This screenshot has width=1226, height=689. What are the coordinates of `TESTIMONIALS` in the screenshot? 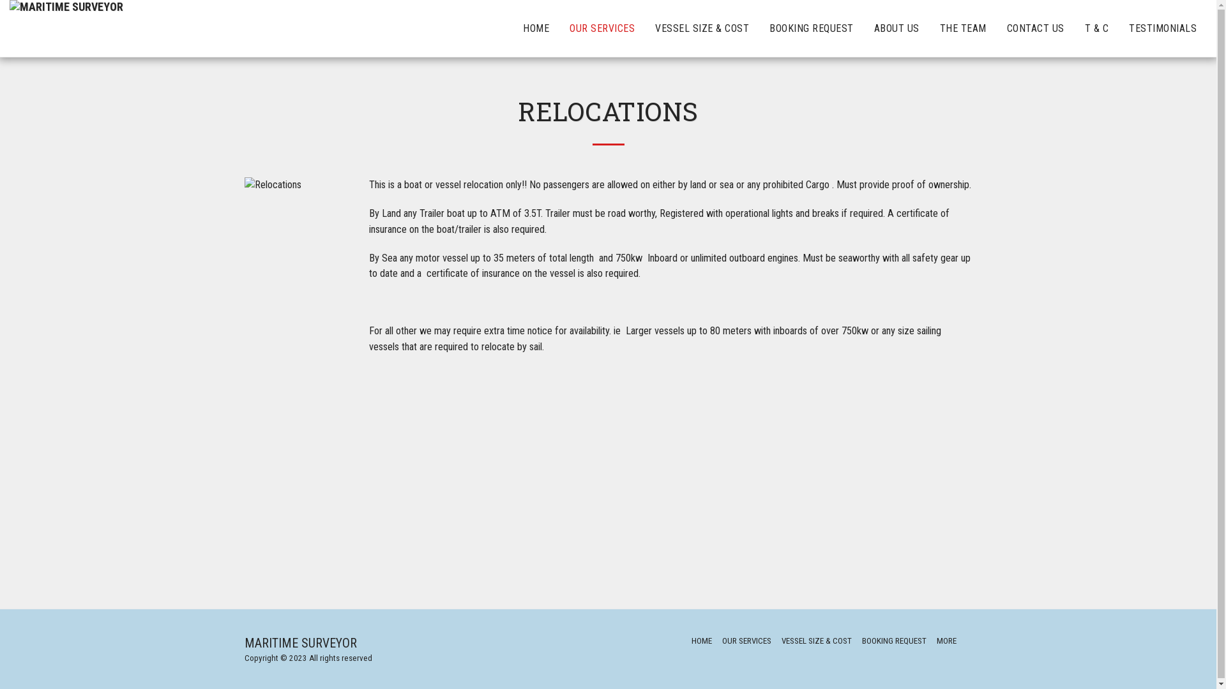 It's located at (1163, 28).